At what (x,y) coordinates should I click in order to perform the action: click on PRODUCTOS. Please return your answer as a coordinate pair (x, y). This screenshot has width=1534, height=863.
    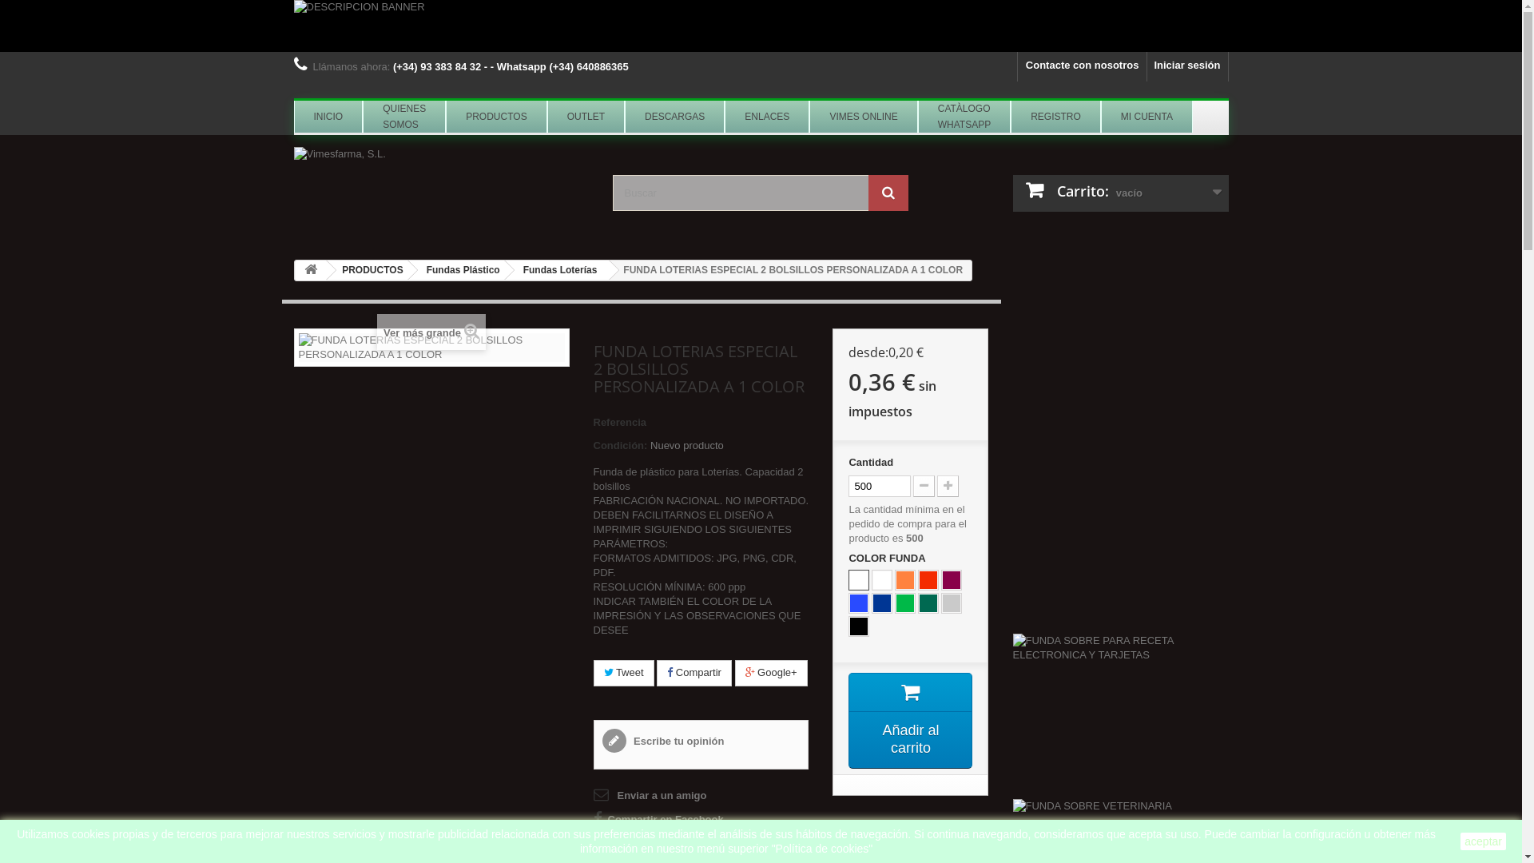
    Looking at the image, I should click on (369, 270).